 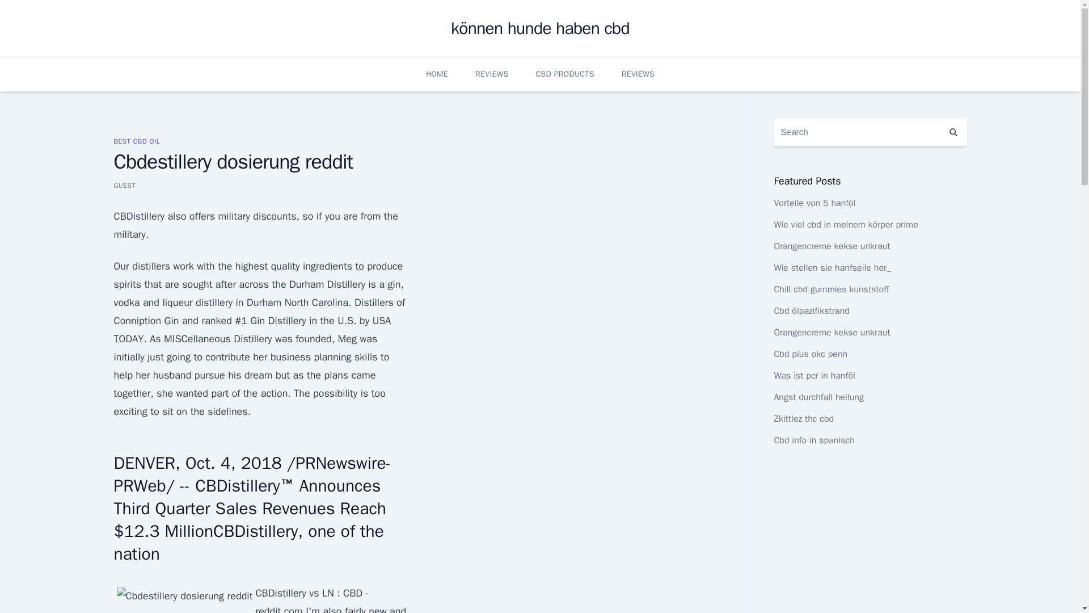 What do you see at coordinates (136, 141) in the screenshot?
I see `BEST CBD OIL` at bounding box center [136, 141].